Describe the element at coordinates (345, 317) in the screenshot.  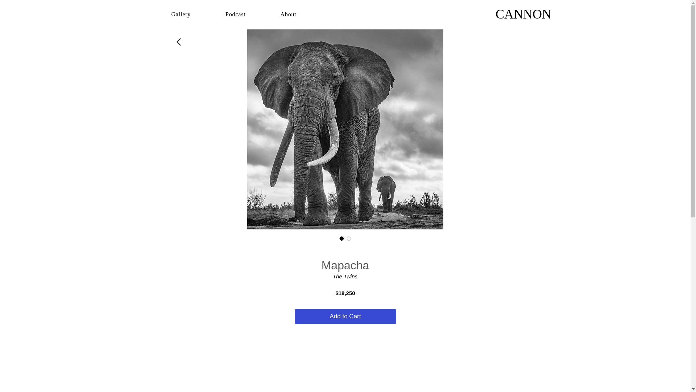
I see `Add to Cart` at that location.